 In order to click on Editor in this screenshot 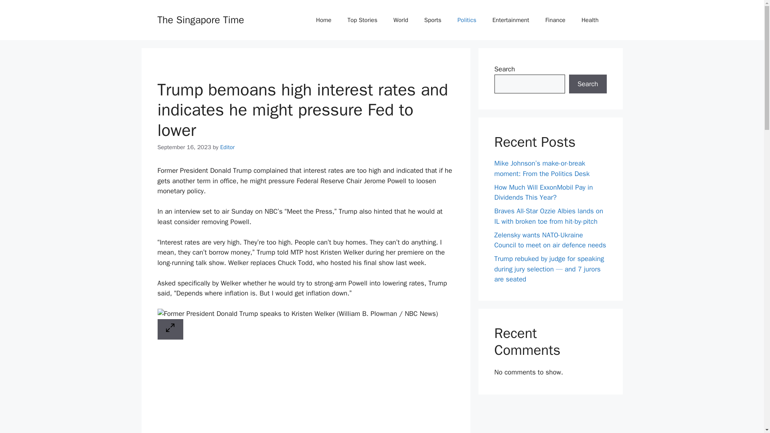, I will do `click(227, 147)`.